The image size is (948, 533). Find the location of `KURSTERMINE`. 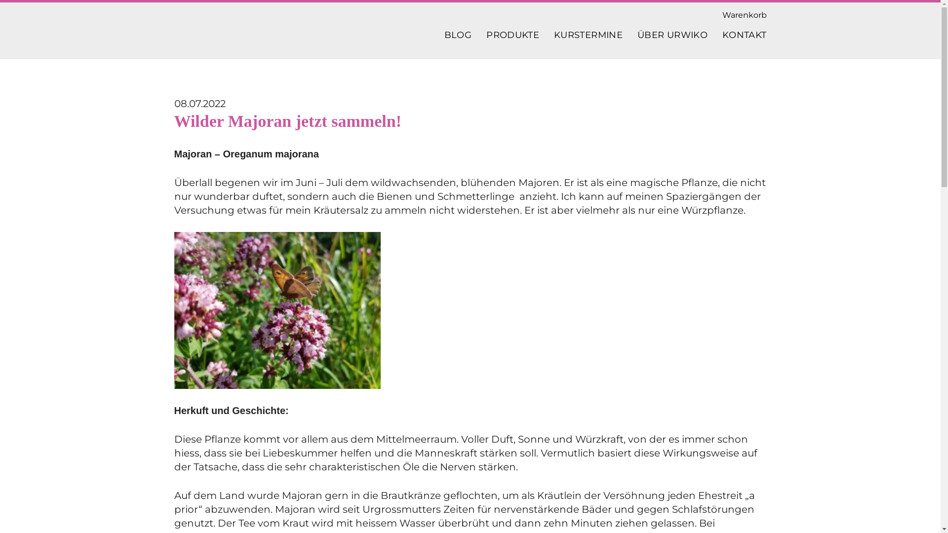

KURSTERMINE is located at coordinates (589, 38).